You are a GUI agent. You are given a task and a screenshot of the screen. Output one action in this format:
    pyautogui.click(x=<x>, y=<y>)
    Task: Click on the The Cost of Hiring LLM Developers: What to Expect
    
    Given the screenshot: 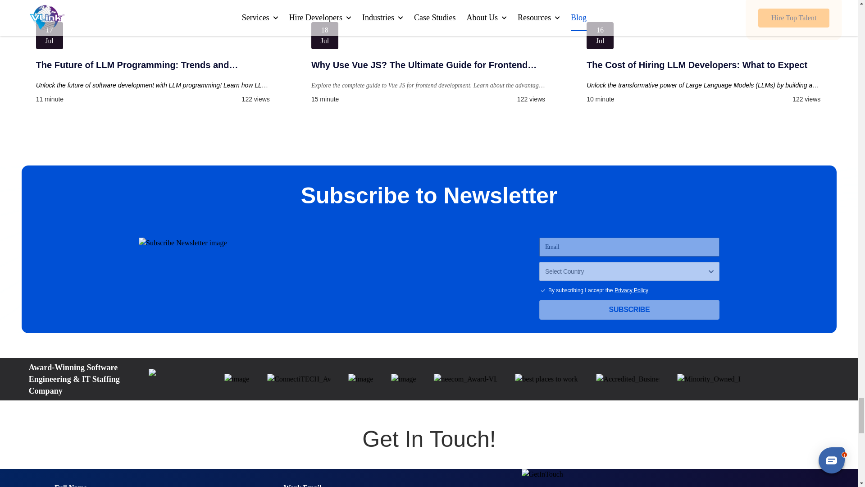 What is the action you would take?
    pyautogui.click(x=704, y=64)
    